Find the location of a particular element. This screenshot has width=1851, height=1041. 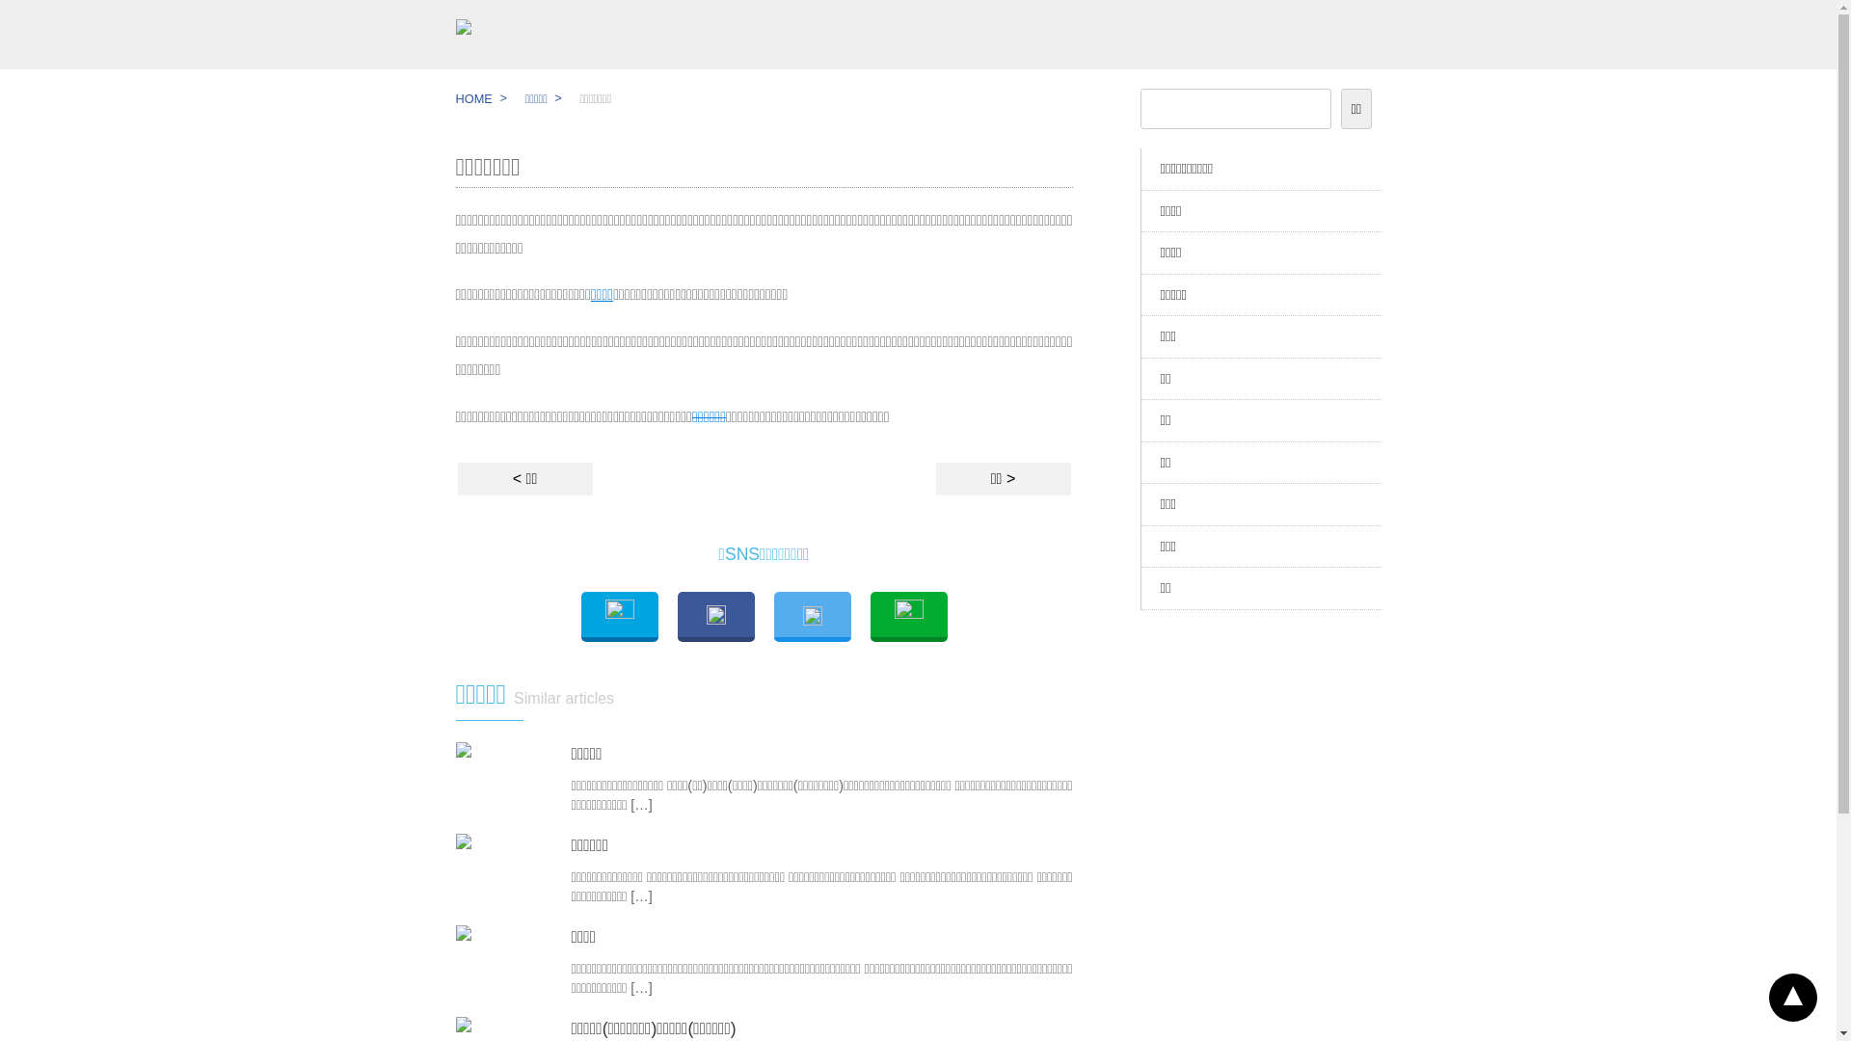

no image is located at coordinates (463, 841).